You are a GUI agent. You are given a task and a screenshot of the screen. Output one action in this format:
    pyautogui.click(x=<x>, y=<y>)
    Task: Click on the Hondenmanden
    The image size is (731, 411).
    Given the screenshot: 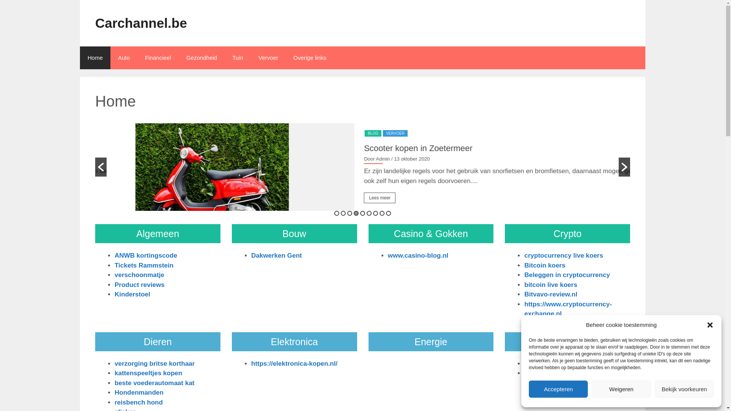 What is the action you would take?
    pyautogui.click(x=139, y=393)
    